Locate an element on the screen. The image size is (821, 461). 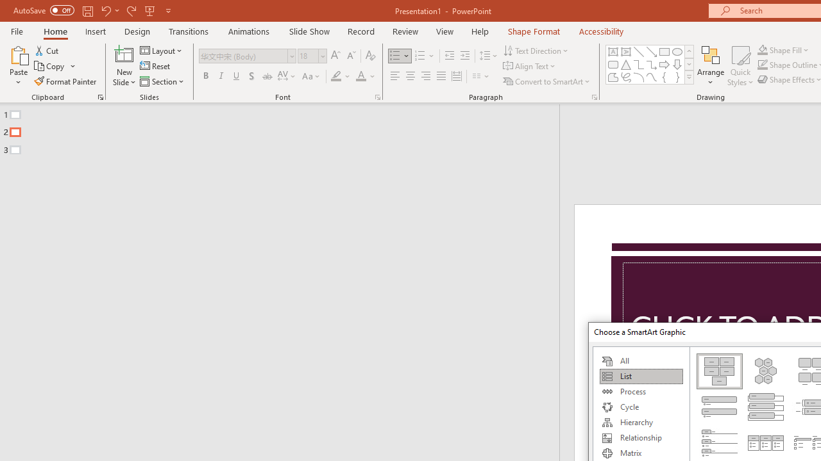
Underline is located at coordinates (237, 77).